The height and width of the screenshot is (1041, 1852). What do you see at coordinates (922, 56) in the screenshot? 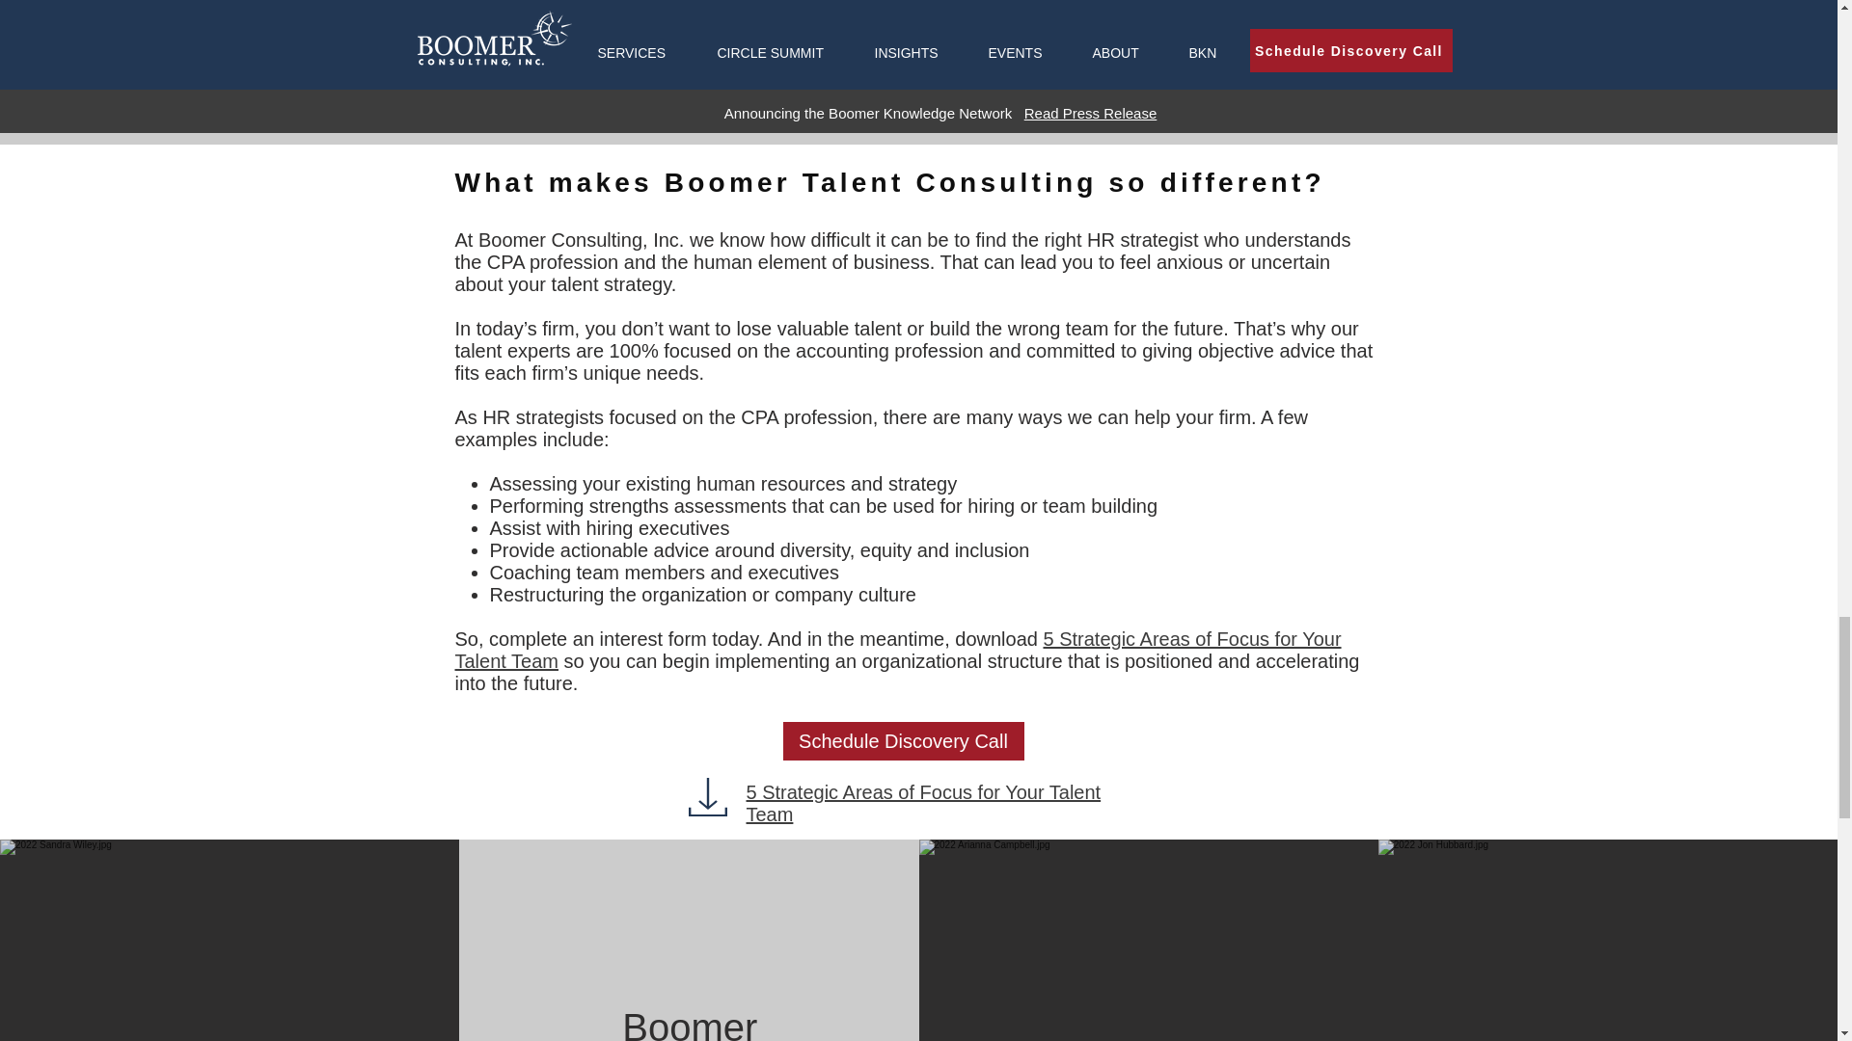
I see `5 Strategic Areas of Focus for Your Talent Team` at bounding box center [922, 56].